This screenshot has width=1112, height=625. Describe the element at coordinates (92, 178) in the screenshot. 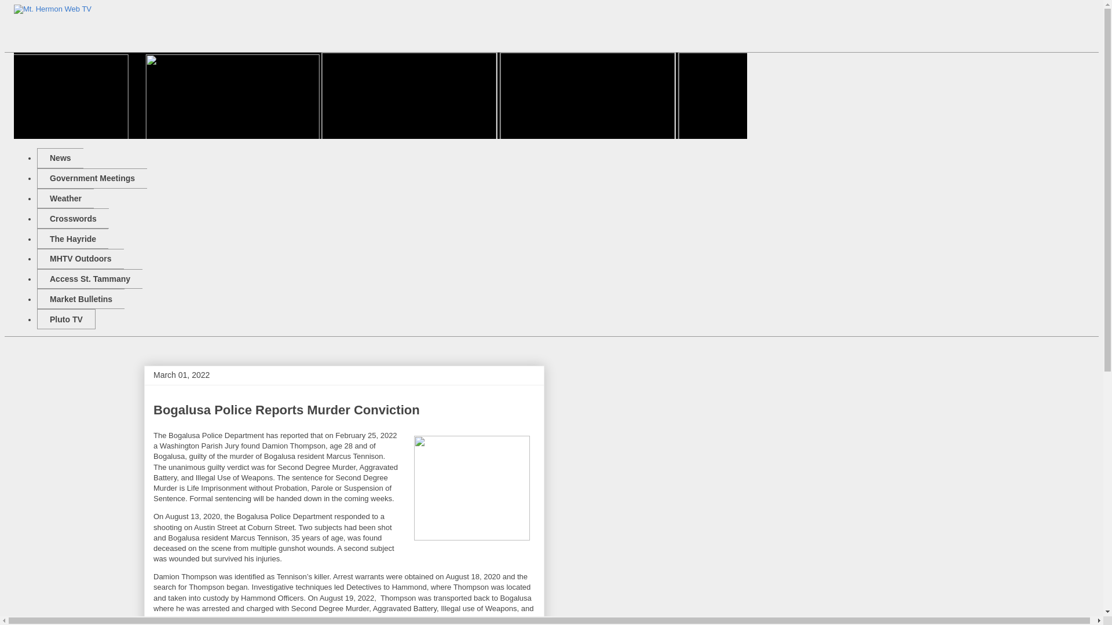

I see `Government Meetings` at that location.